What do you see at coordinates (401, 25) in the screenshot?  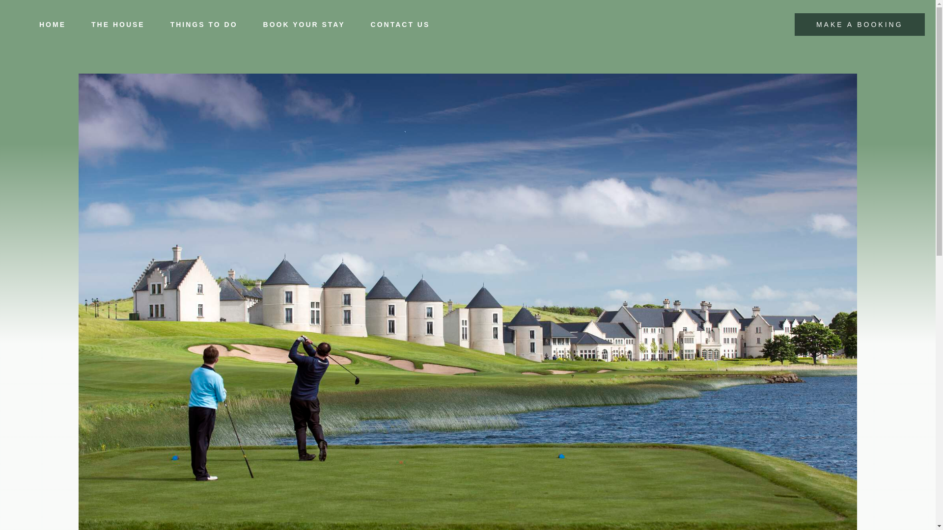 I see `CONTACT US` at bounding box center [401, 25].